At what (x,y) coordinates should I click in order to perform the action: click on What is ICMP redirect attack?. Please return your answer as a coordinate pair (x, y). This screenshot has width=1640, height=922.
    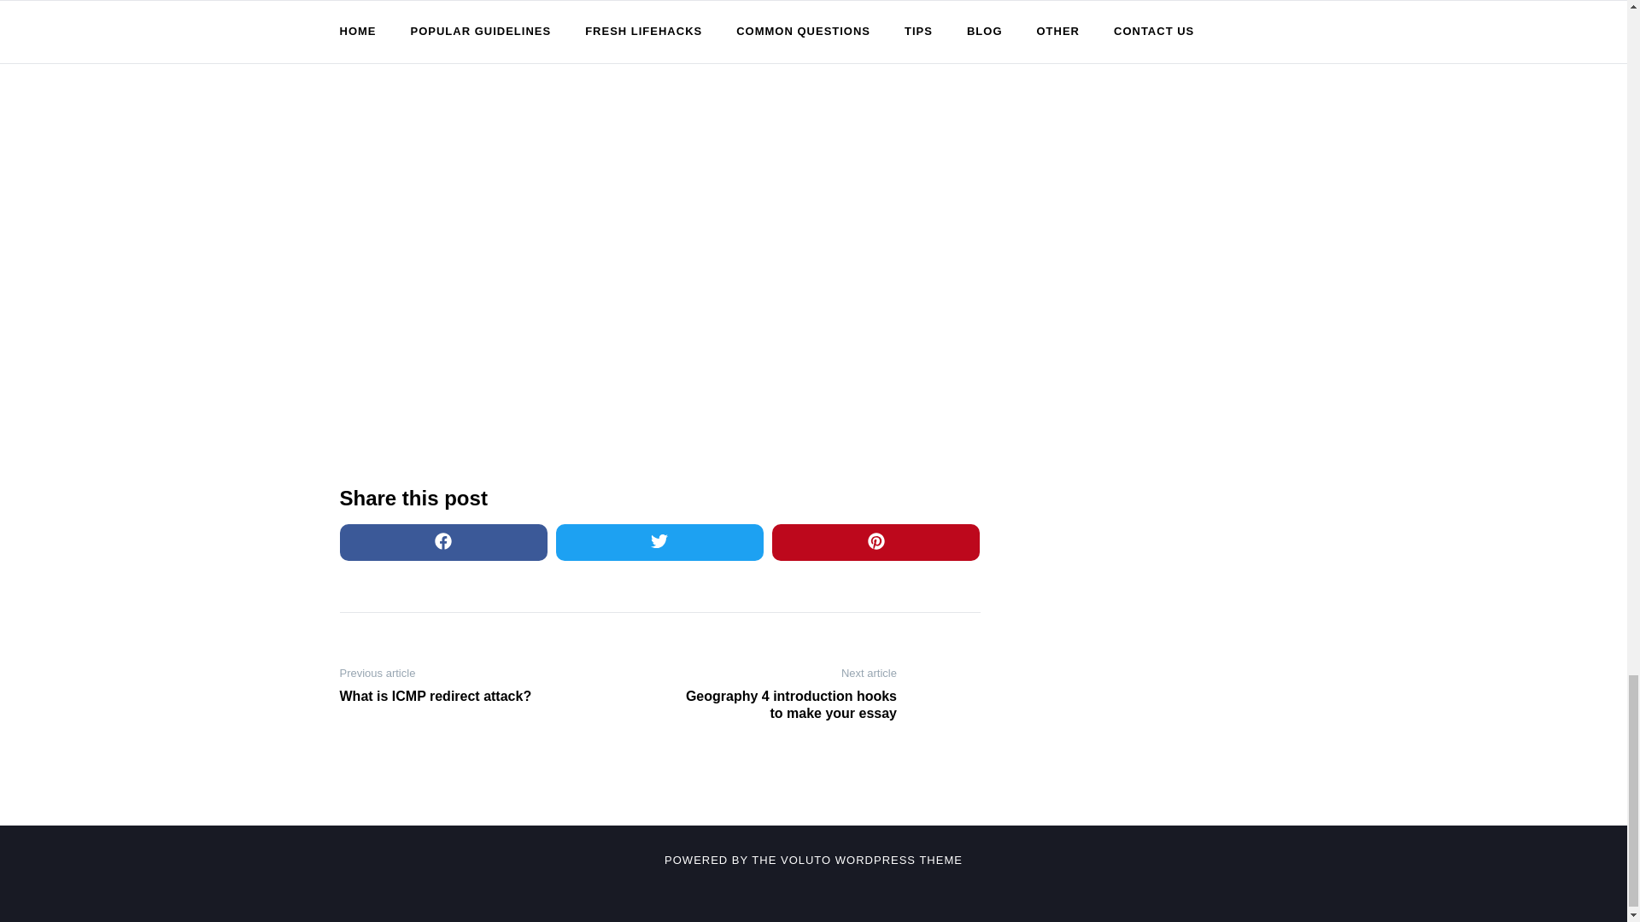
    Looking at the image, I should click on (451, 697).